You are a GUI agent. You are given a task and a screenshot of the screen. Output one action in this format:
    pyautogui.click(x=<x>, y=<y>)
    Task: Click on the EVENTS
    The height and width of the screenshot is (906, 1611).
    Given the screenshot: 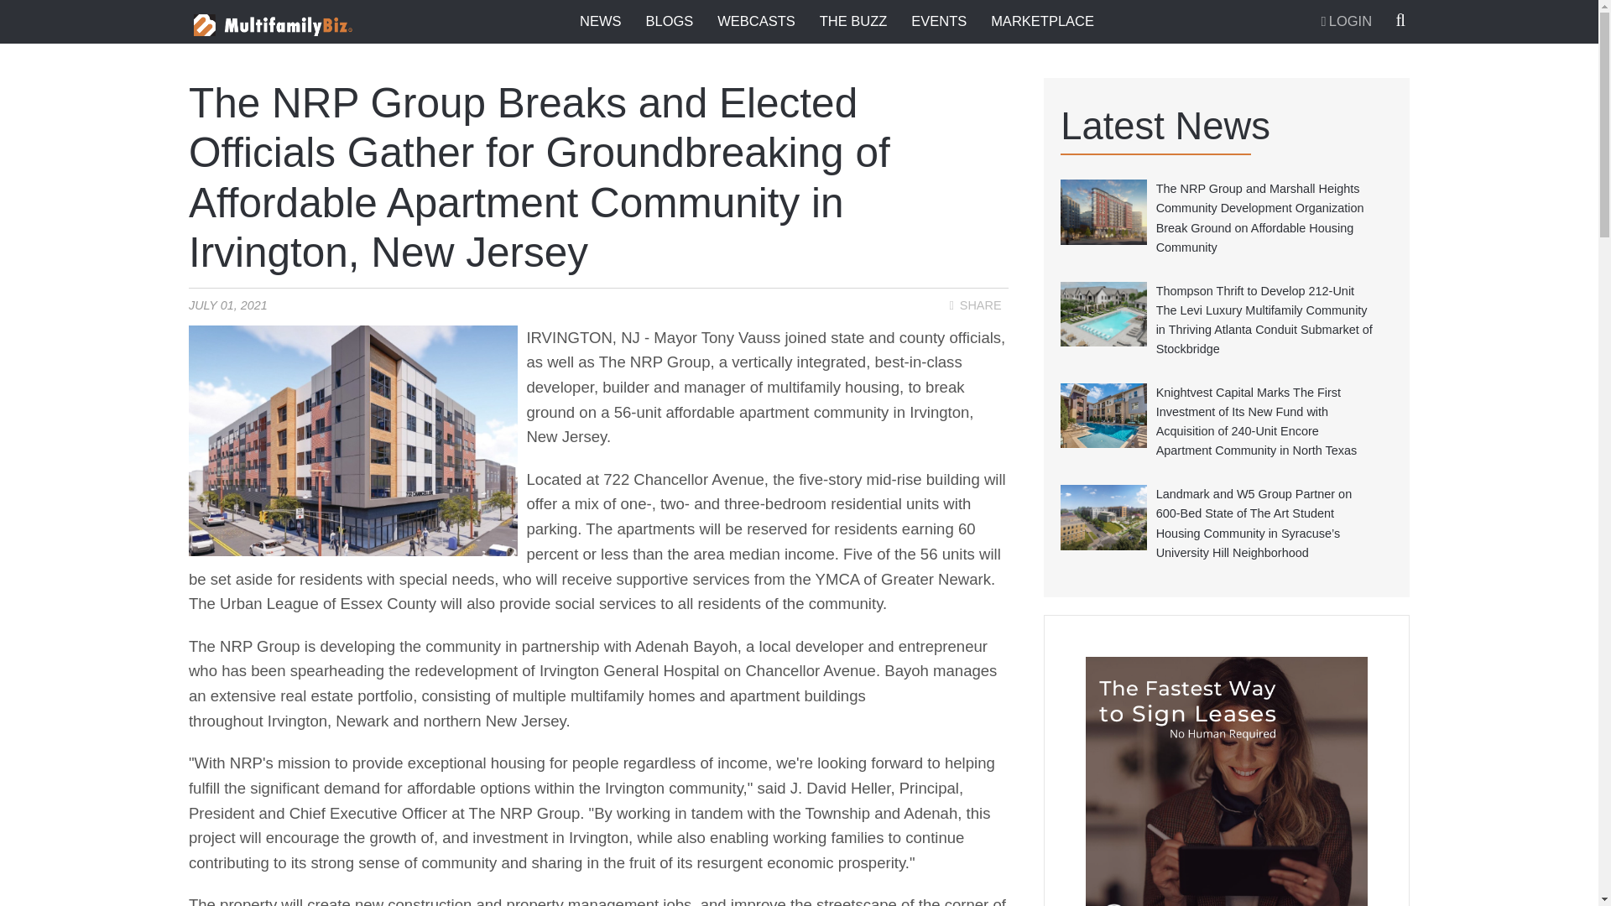 What is the action you would take?
    pyautogui.click(x=938, y=21)
    